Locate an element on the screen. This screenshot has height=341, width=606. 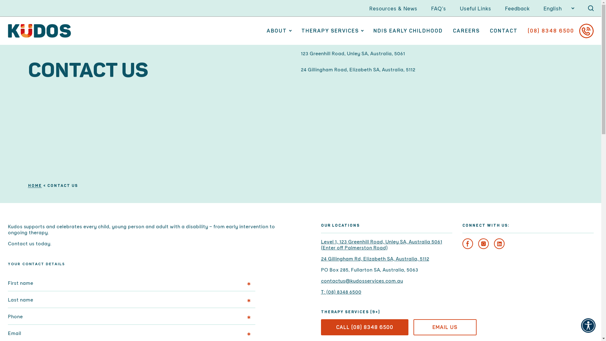
CALL (08) 8348 6500 is located at coordinates (364, 327).